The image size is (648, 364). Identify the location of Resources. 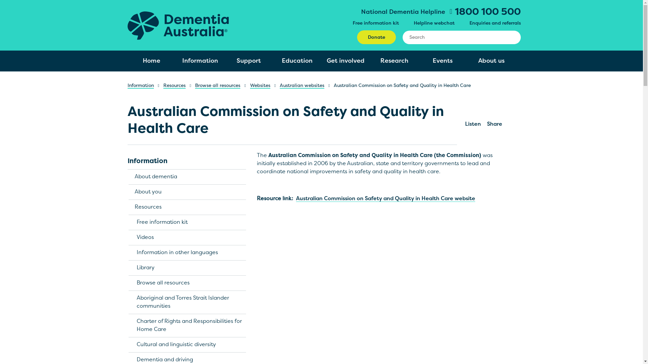
(188, 208).